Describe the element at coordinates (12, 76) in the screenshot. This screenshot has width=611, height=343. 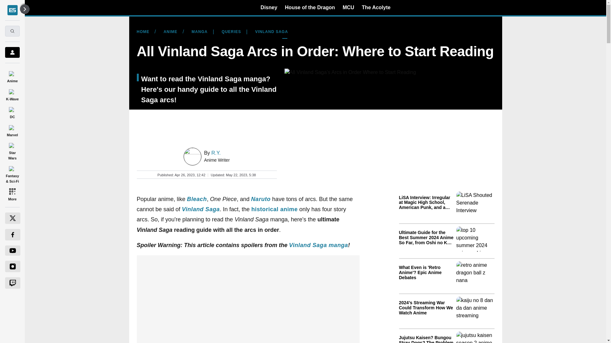
I see `Anime` at that location.